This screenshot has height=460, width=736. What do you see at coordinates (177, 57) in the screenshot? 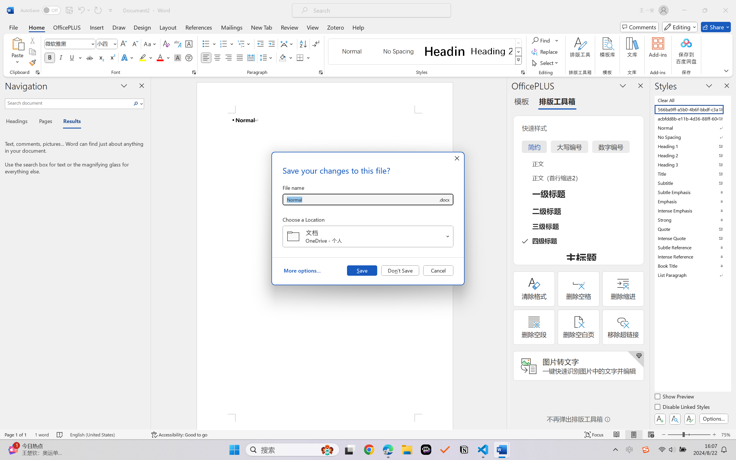
I see `Character Shading` at bounding box center [177, 57].